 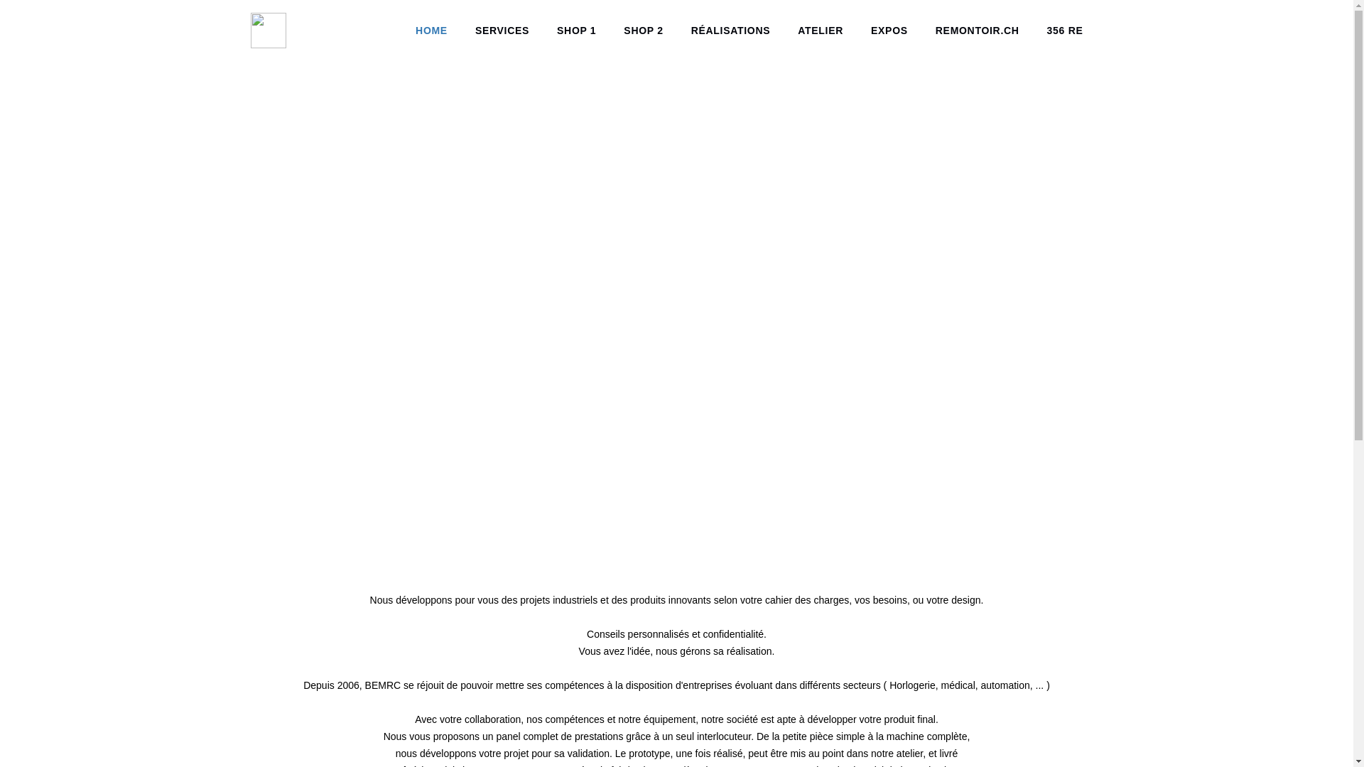 I want to click on SERVICES, so click(x=502, y=31).